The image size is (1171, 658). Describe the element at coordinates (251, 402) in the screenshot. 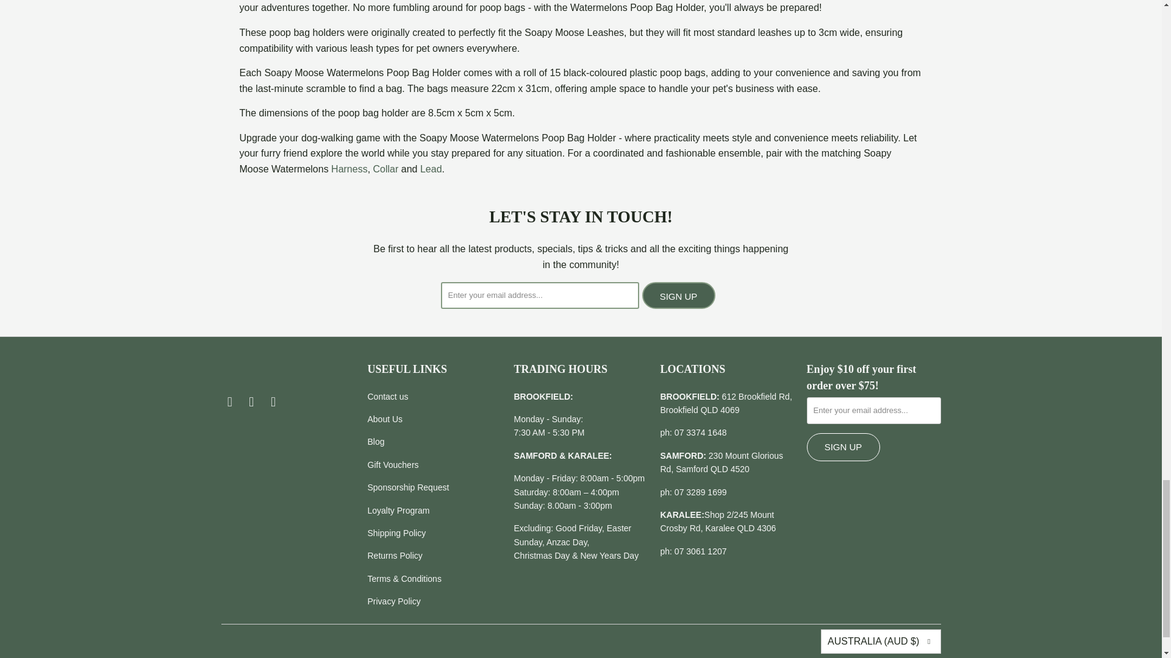

I see `Brookies Rural Traders on Instagram` at that location.